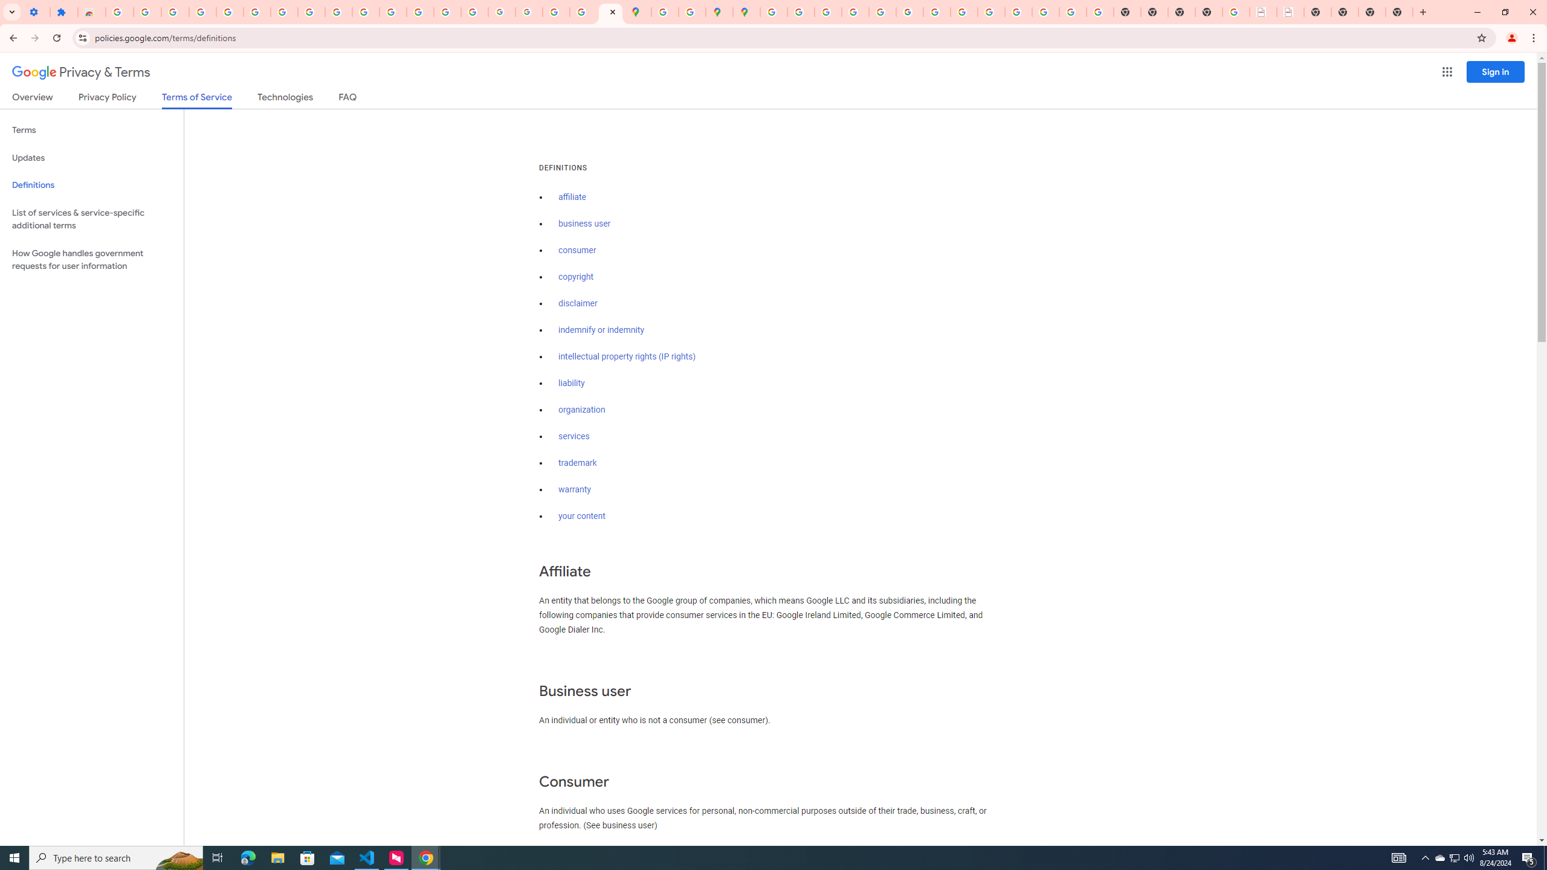  Describe the element at coordinates (574, 489) in the screenshot. I see `warranty` at that location.